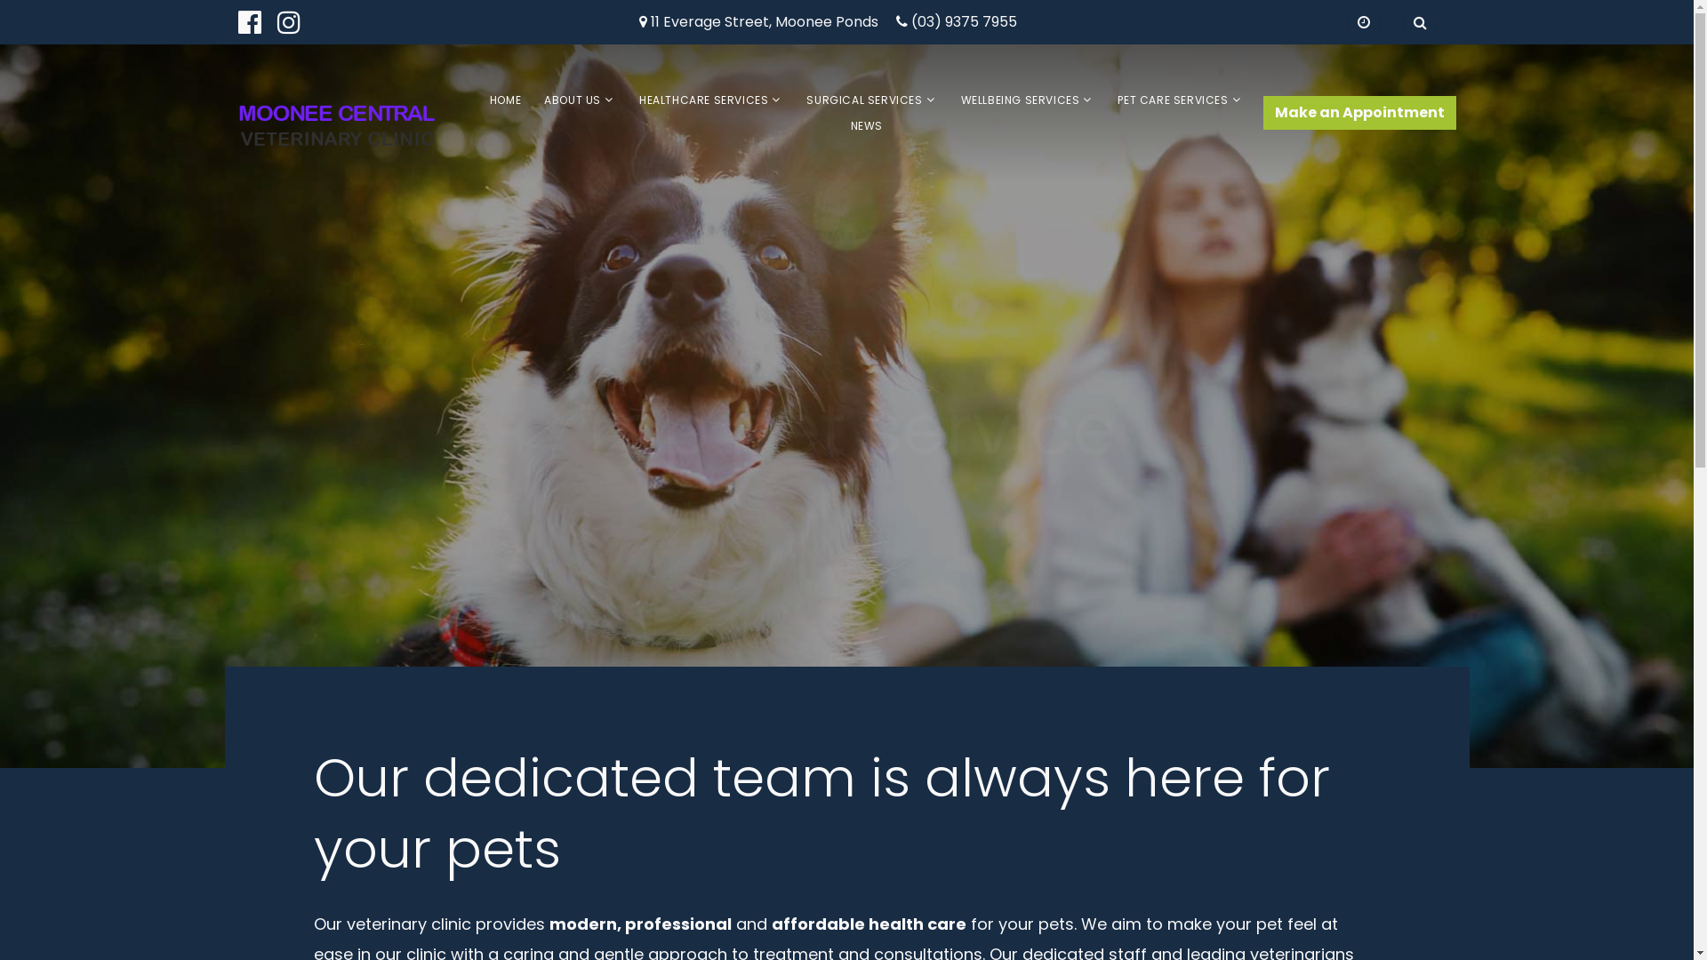 The image size is (1707, 960). I want to click on SURGICAL SERVICES, so click(864, 100).